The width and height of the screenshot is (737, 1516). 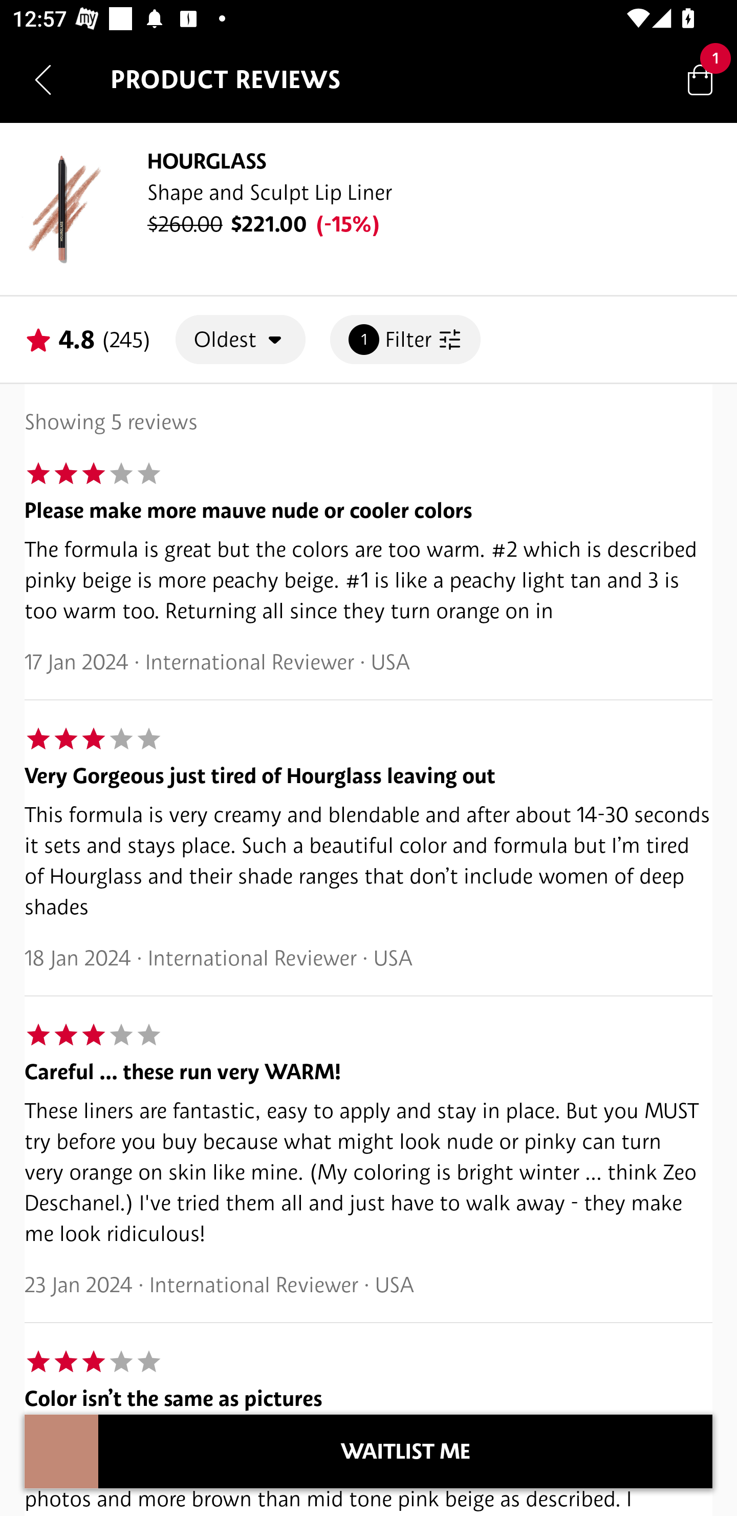 I want to click on Navigate up, so click(x=43, y=79).